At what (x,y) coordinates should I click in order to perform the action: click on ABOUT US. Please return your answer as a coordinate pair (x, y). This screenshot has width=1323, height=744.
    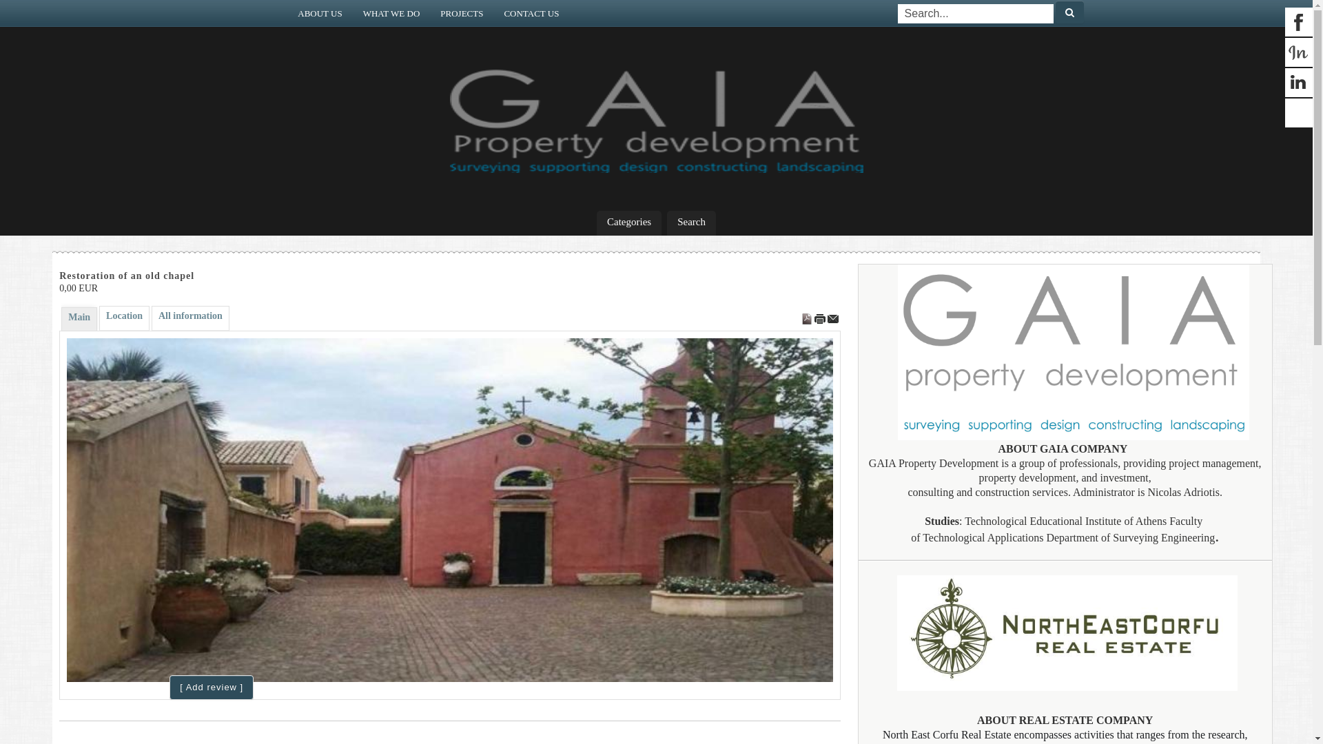
    Looking at the image, I should click on (320, 13).